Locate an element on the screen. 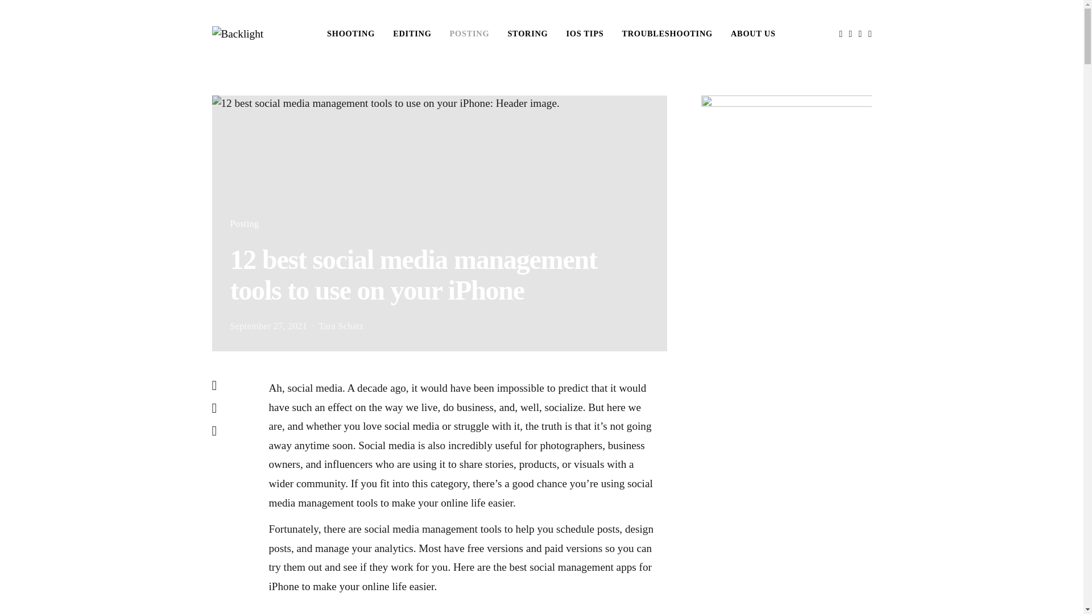 The height and width of the screenshot is (614, 1092). TROUBLESHOOTING is located at coordinates (667, 34).